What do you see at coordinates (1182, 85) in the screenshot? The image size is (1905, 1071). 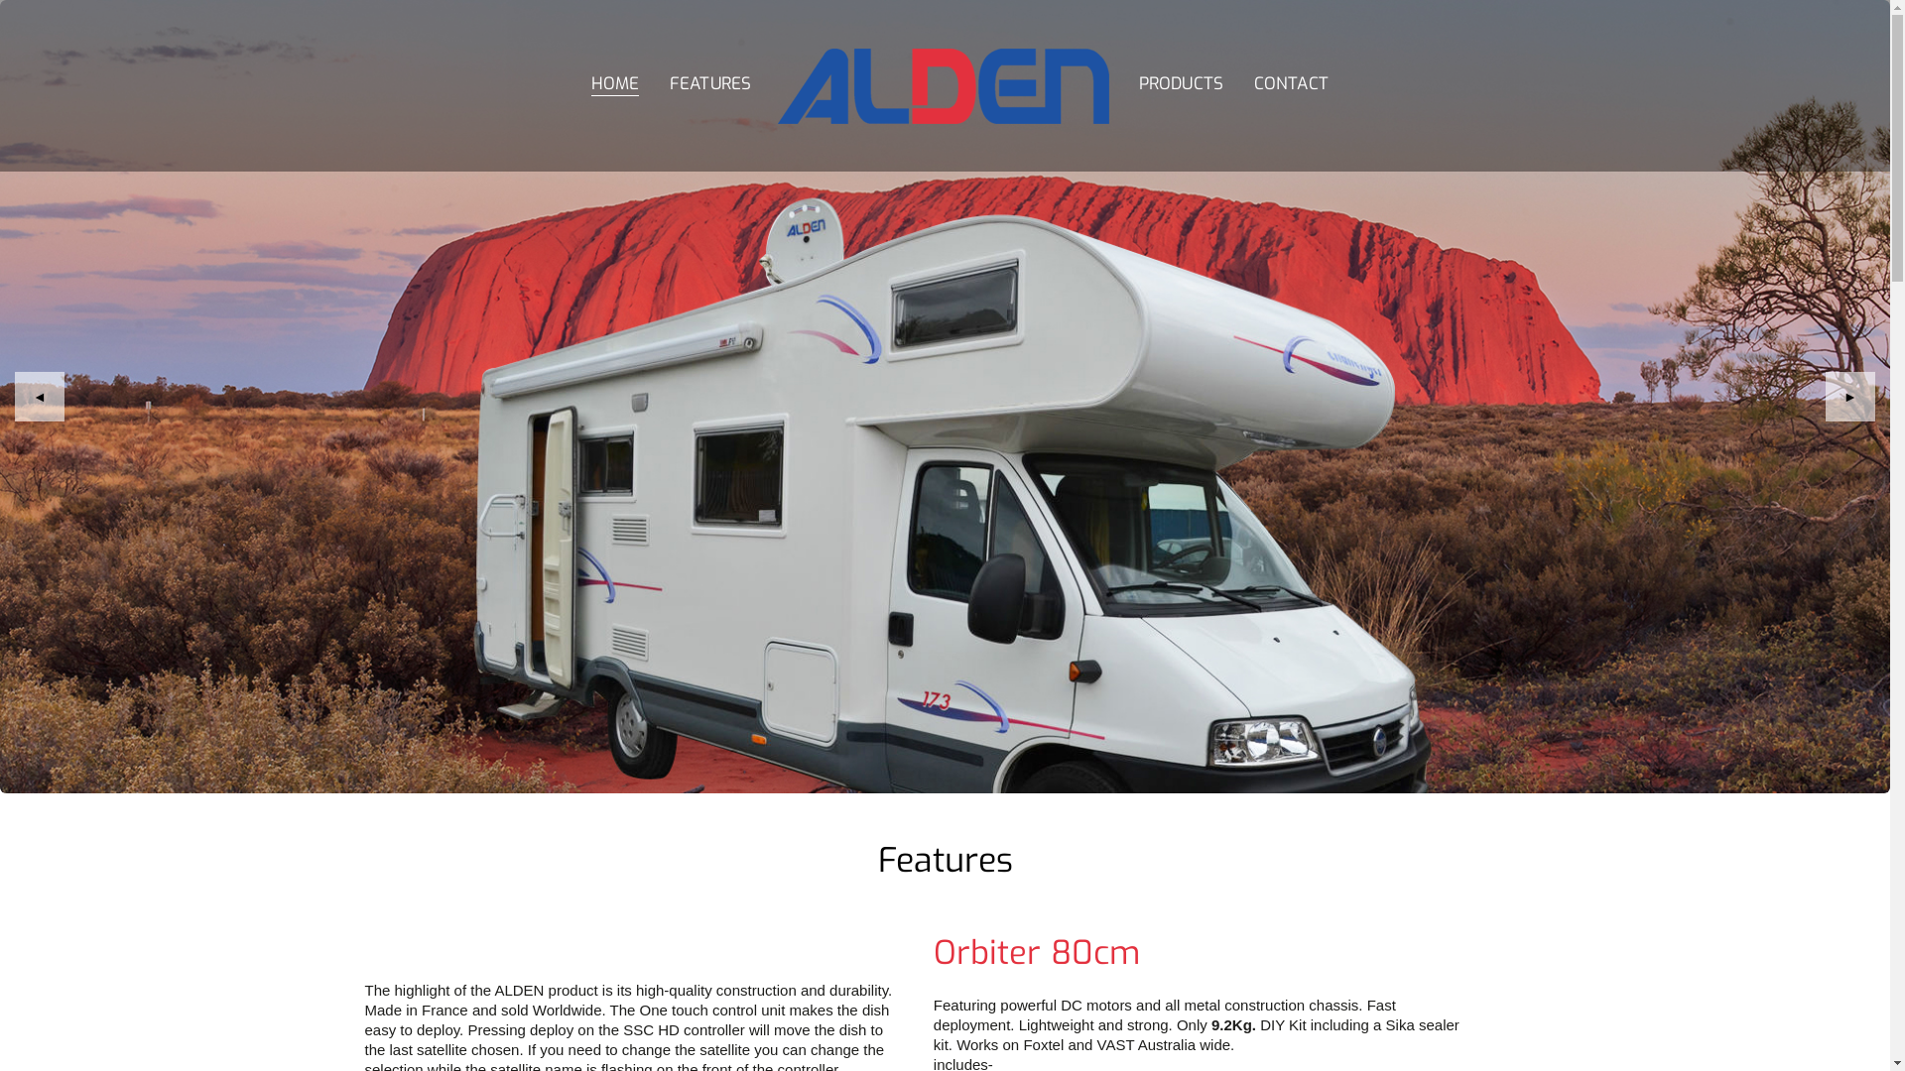 I see `PRODUCTS` at bounding box center [1182, 85].